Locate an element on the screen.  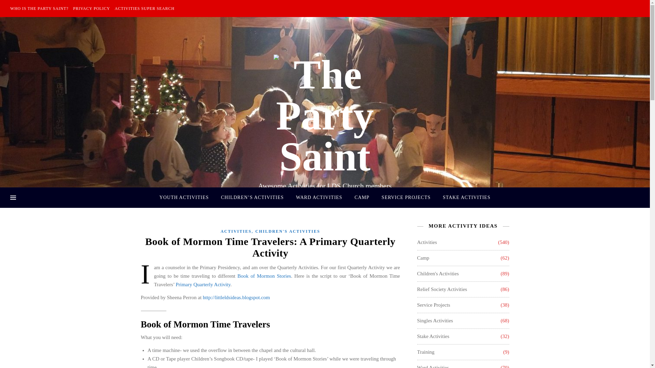
Activities for Children is located at coordinates (437, 274).